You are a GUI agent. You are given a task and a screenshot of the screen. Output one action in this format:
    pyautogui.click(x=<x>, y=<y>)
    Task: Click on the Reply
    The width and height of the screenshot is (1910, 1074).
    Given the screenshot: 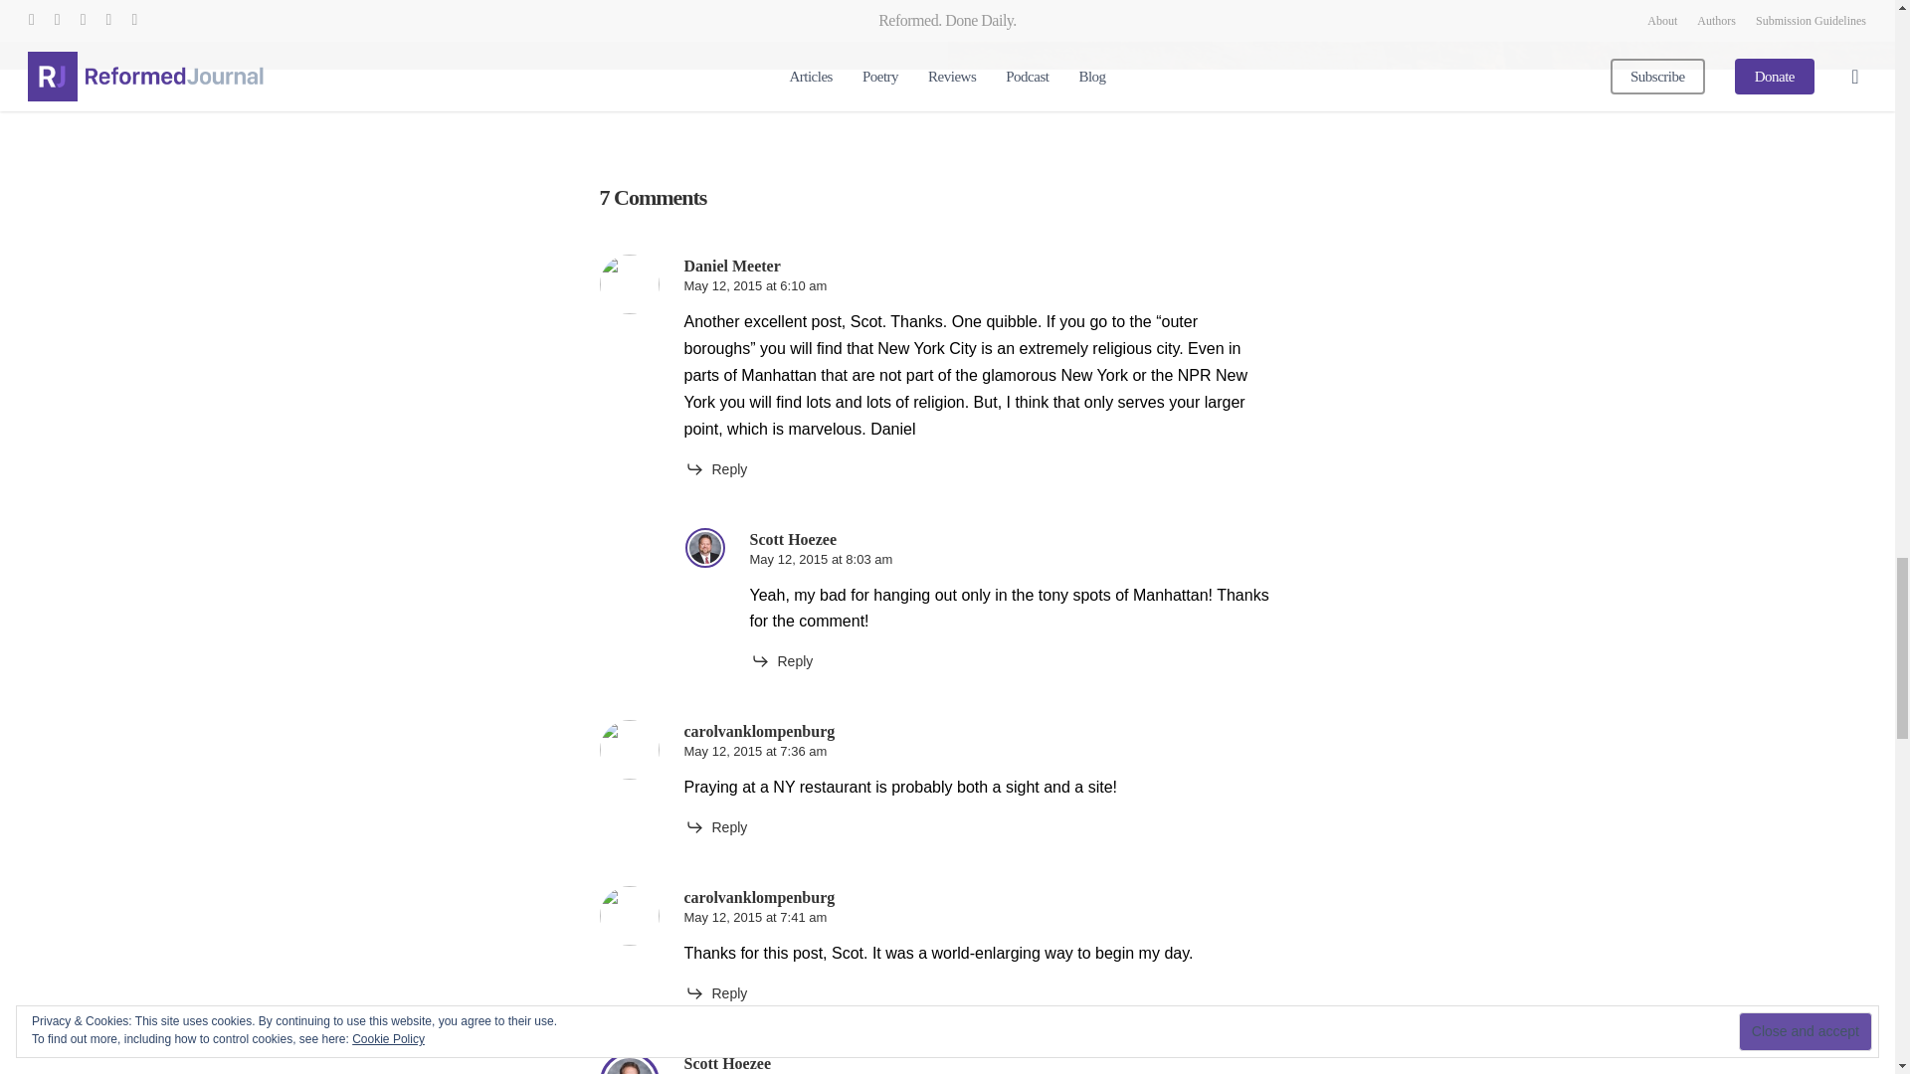 What is the action you would take?
    pyautogui.click(x=716, y=827)
    